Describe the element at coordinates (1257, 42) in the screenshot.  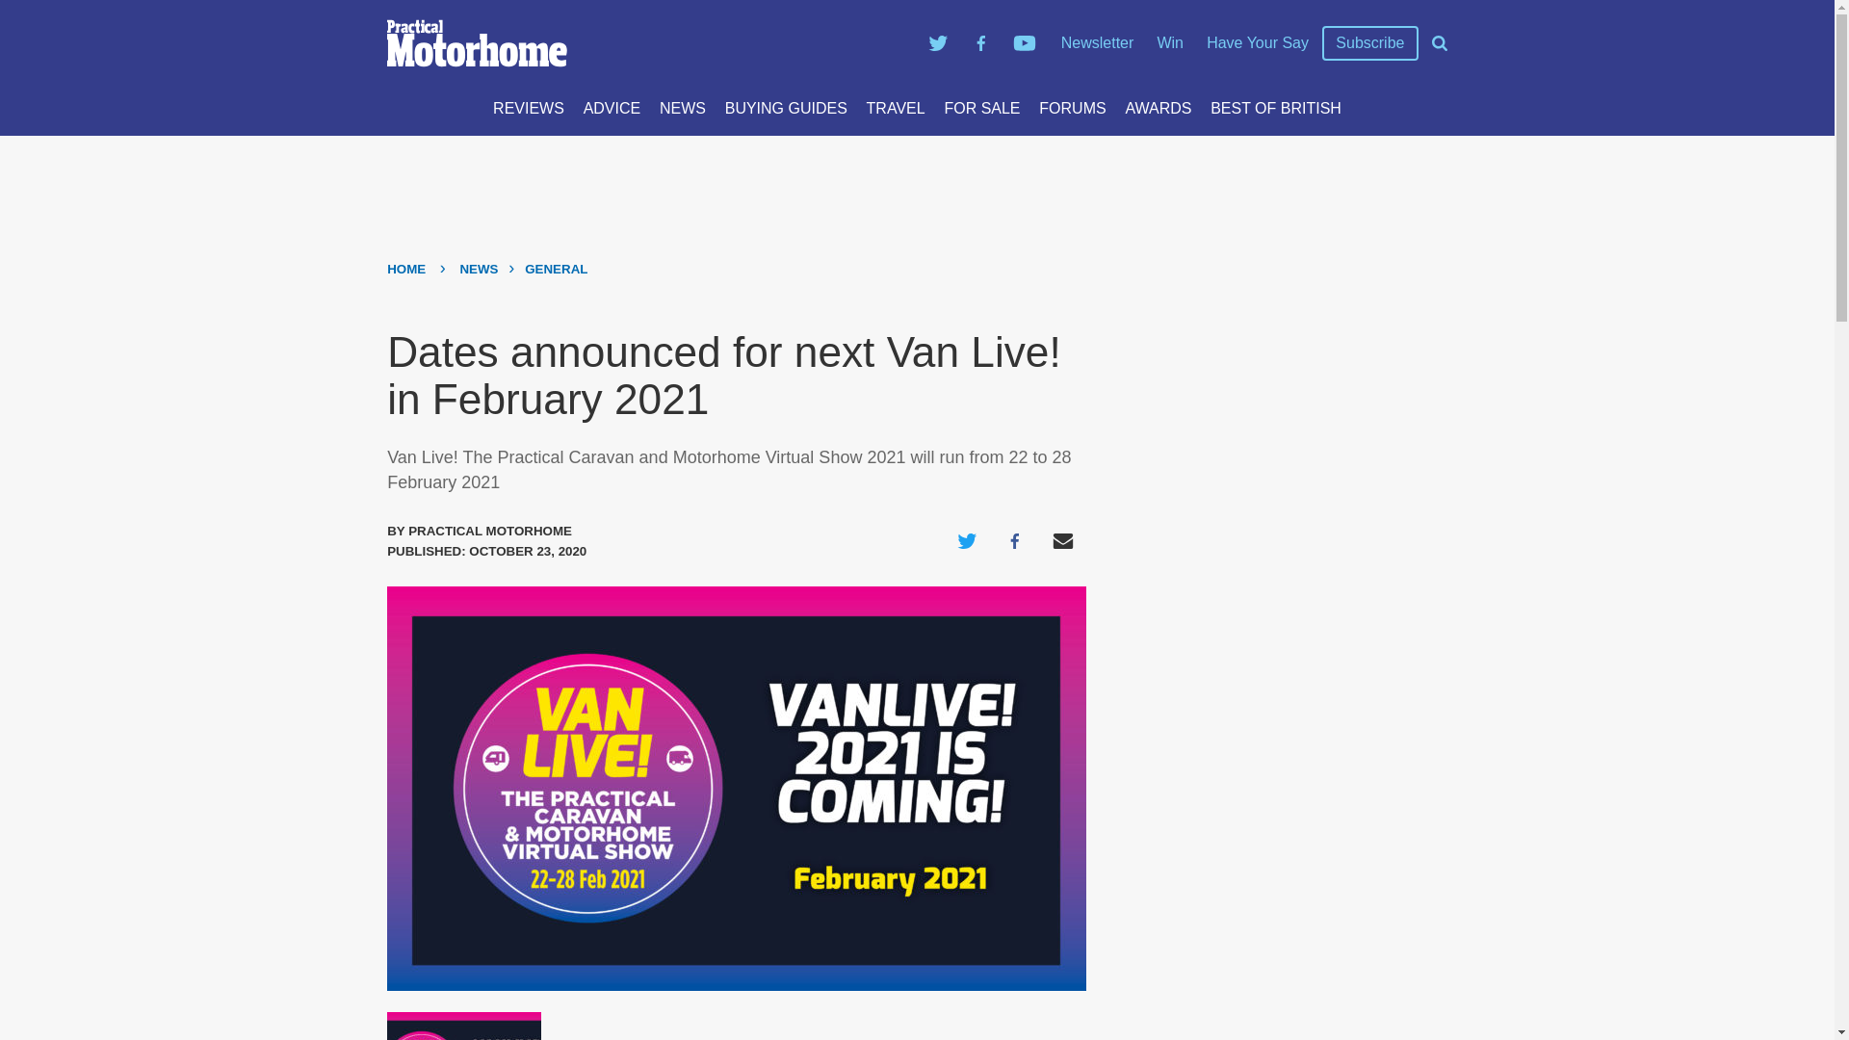
I see `Have Your Say` at that location.